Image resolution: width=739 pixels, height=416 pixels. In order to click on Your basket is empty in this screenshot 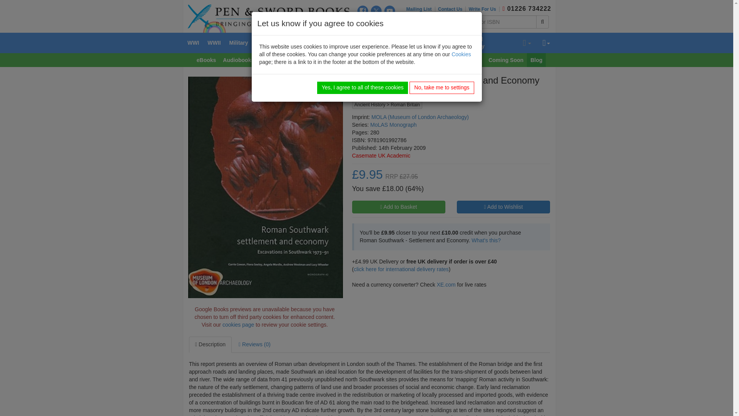, I will do `click(527, 43)`.